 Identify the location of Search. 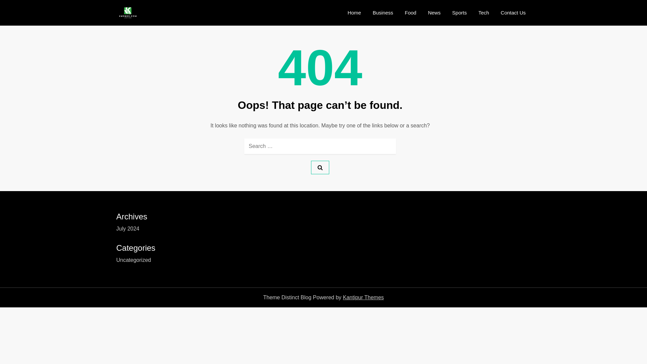
(320, 168).